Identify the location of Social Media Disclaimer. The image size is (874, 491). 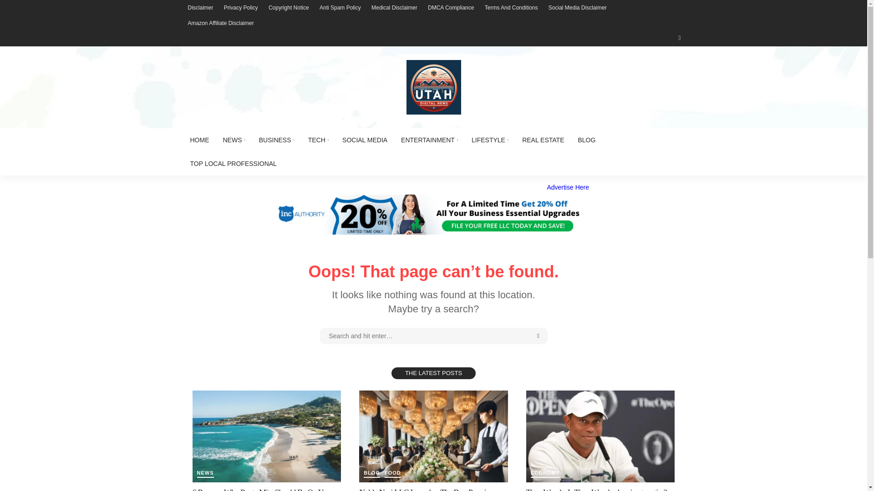
(577, 7).